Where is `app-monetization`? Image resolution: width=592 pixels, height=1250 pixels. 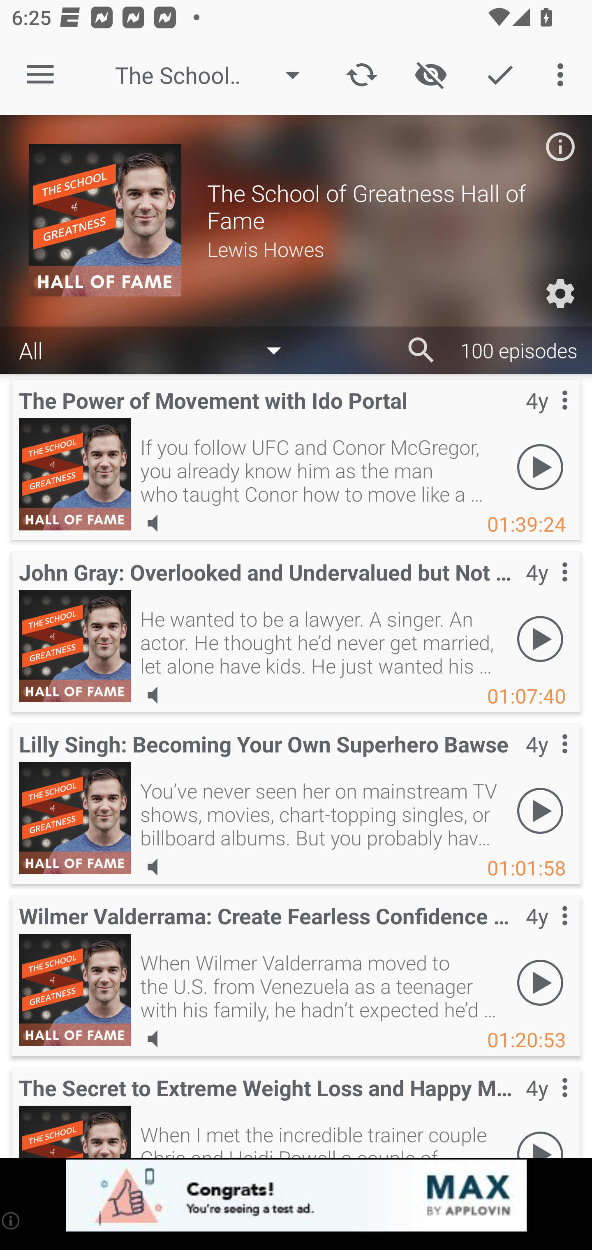
app-monetization is located at coordinates (296, 1196).